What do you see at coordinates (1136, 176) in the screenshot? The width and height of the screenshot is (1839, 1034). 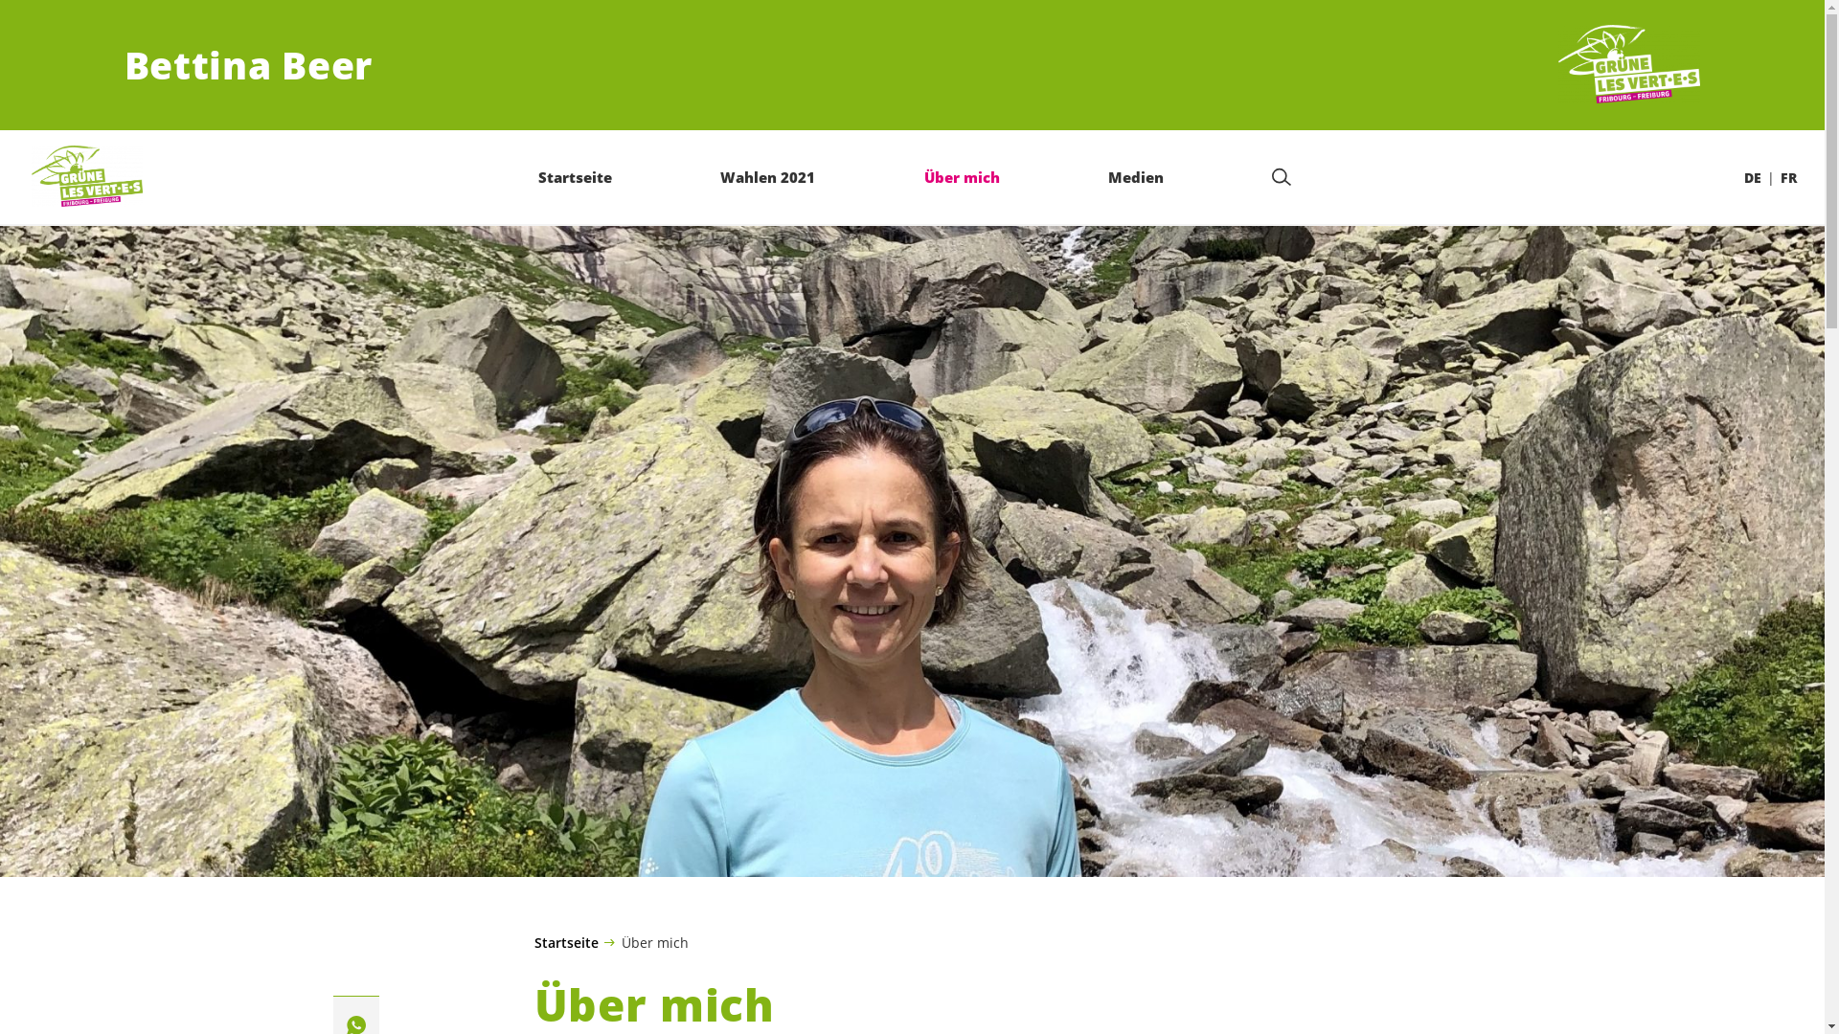 I see `Medien` at bounding box center [1136, 176].